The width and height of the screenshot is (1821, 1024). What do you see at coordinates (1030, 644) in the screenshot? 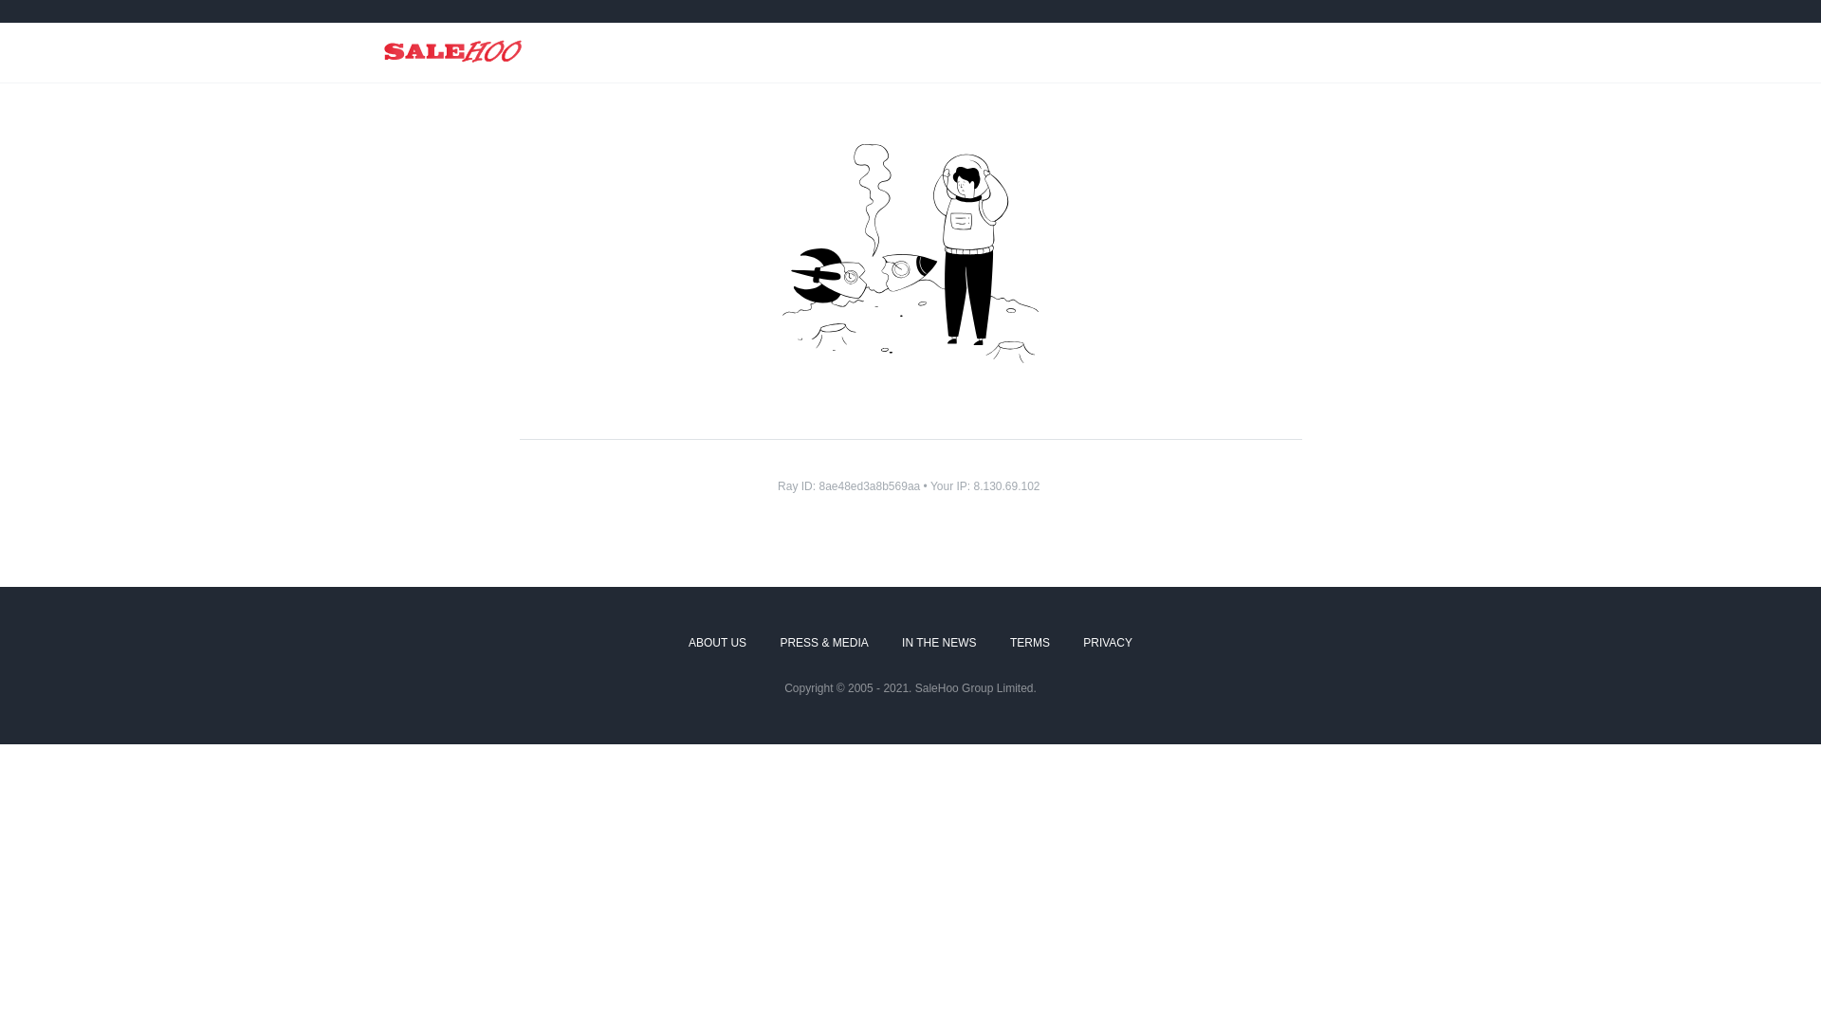
I see `TERMS` at bounding box center [1030, 644].